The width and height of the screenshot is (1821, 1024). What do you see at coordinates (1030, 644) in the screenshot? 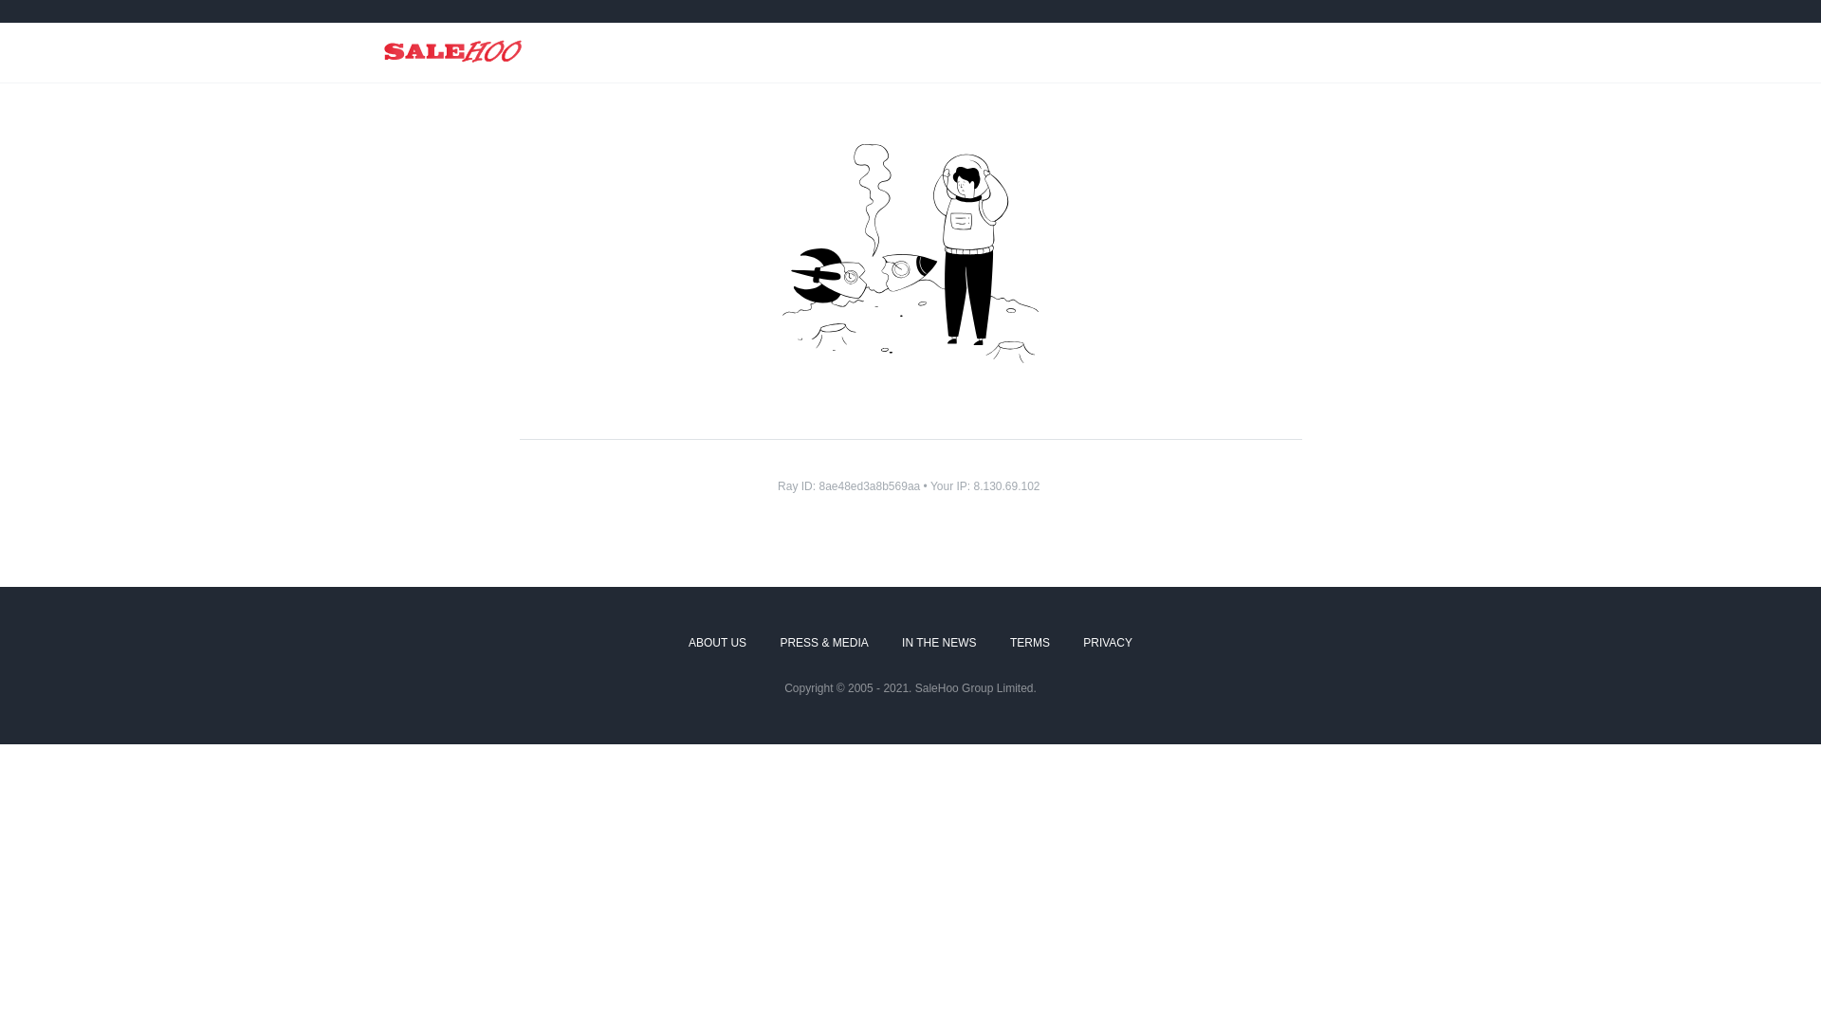
I see `TERMS` at bounding box center [1030, 644].